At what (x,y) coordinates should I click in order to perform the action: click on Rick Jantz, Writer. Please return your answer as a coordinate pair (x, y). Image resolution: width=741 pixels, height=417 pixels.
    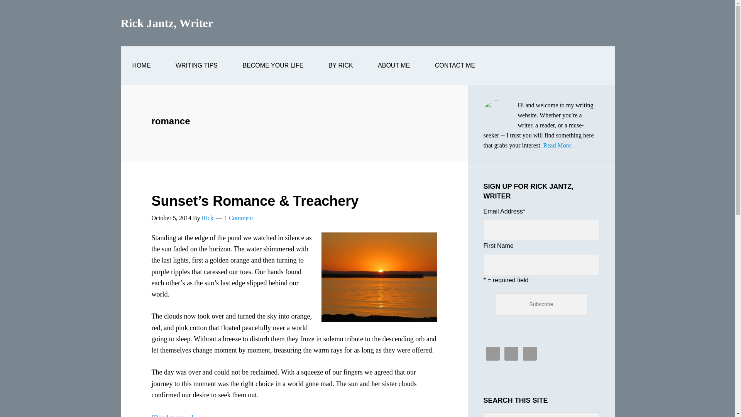
    Looking at the image, I should click on (167, 23).